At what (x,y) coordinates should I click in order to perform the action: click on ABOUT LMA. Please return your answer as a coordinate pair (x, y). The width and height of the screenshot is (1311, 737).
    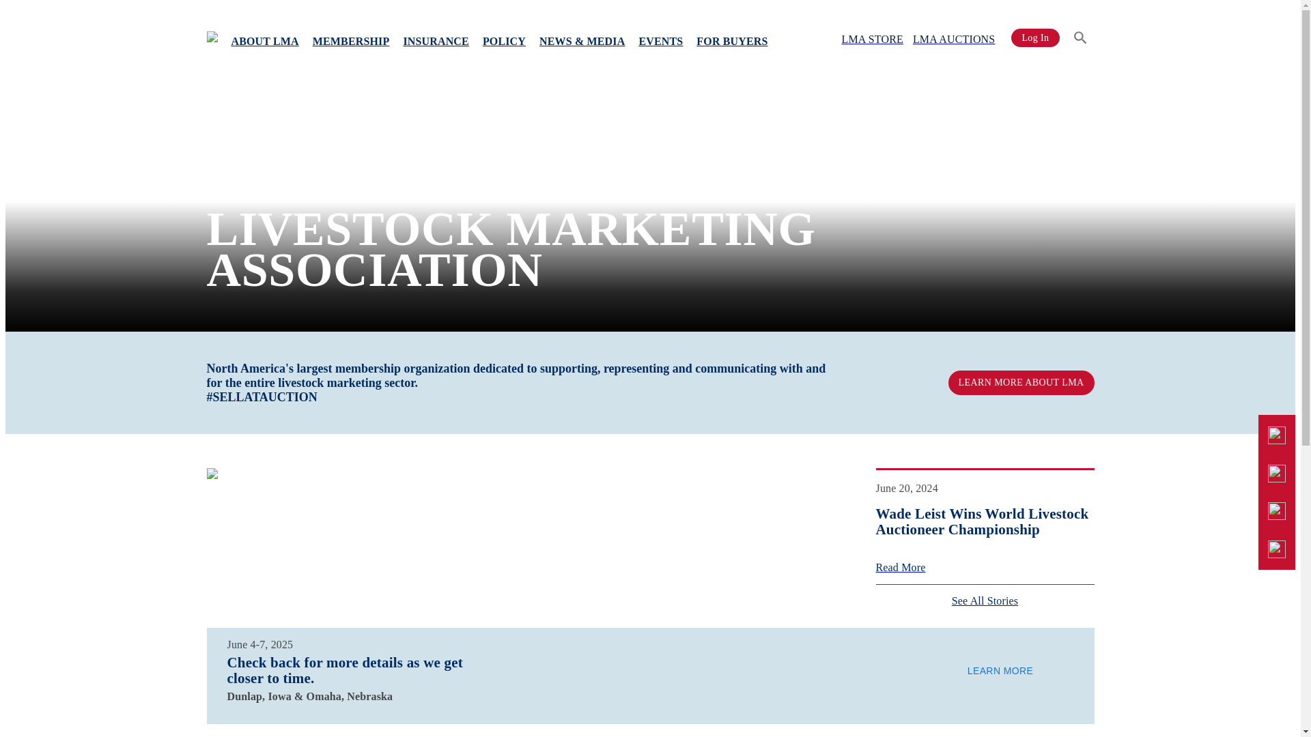
    Looking at the image, I should click on (265, 40).